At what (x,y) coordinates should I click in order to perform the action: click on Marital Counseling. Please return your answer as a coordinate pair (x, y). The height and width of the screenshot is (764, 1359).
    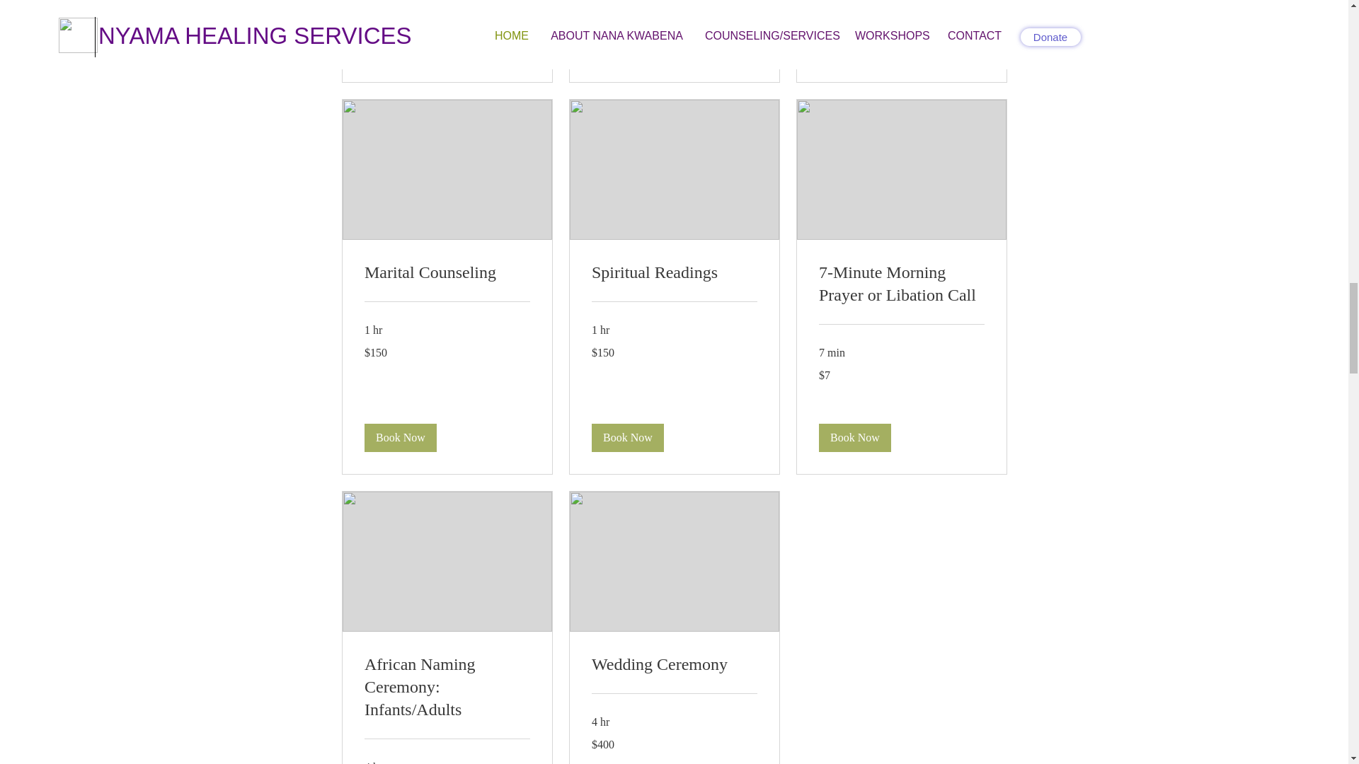
    Looking at the image, I should click on (447, 273).